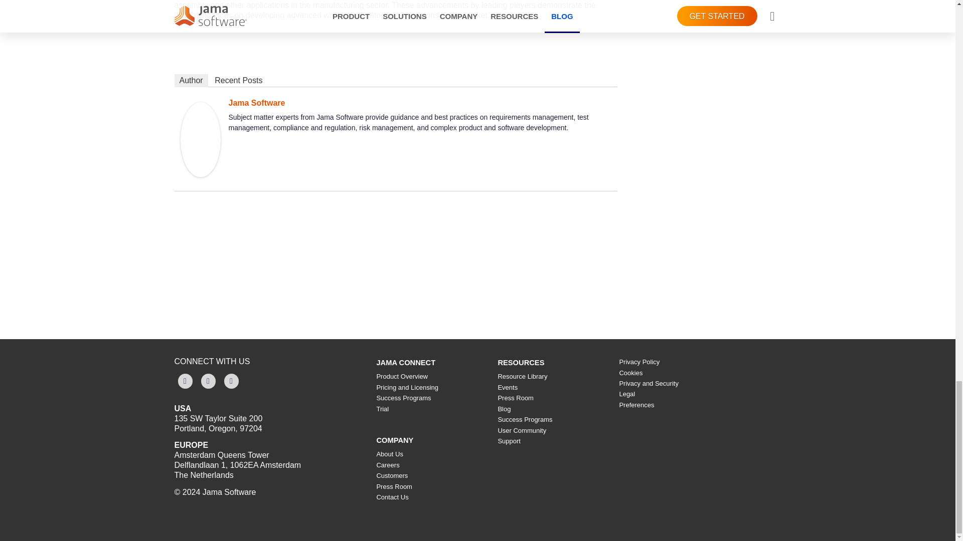  What do you see at coordinates (185, 381) in the screenshot?
I see `Facebook` at bounding box center [185, 381].